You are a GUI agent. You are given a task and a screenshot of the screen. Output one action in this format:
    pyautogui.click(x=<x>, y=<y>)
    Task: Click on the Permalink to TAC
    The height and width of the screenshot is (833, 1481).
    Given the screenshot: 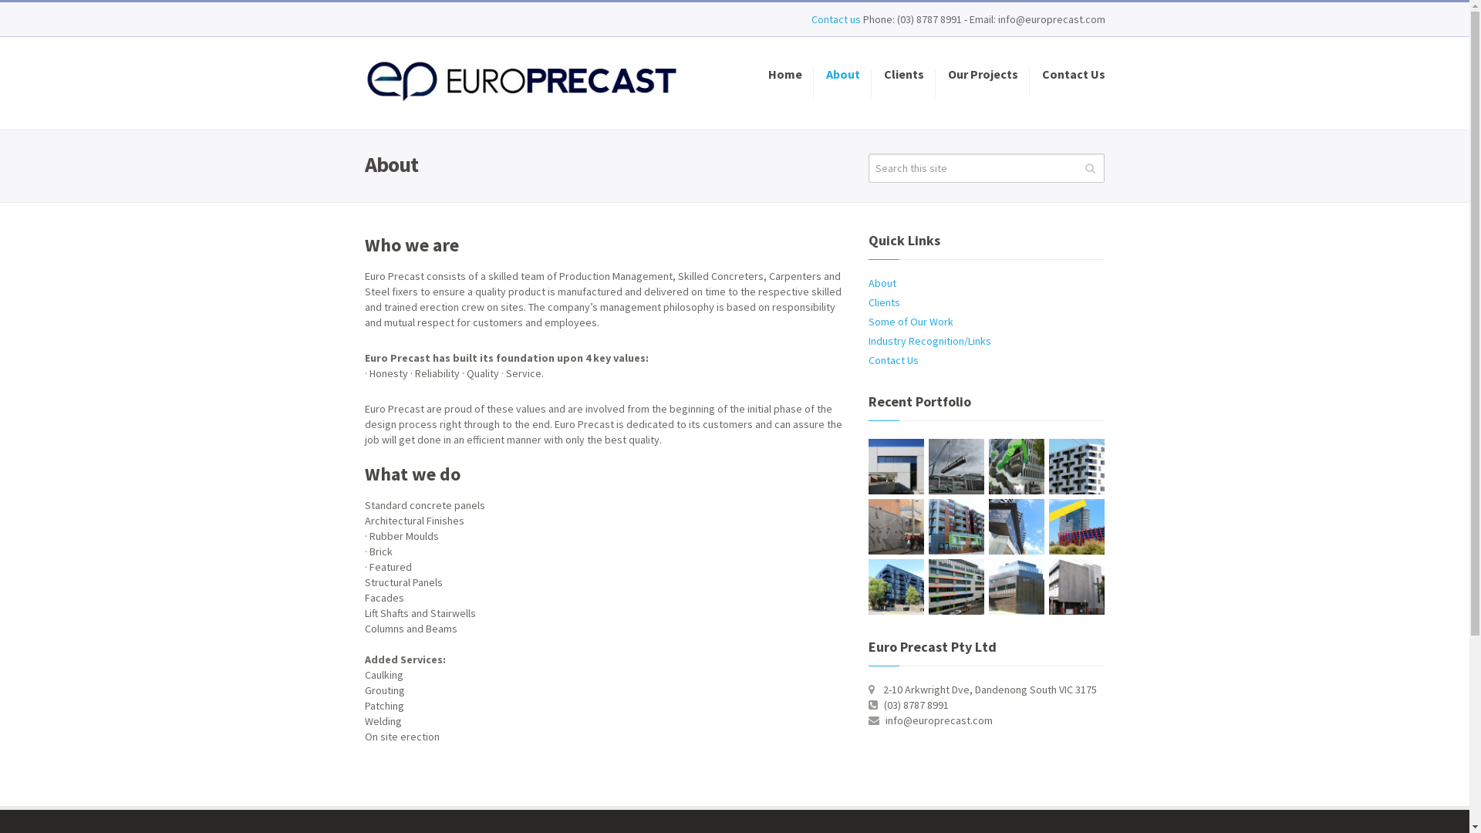 What is the action you would take?
    pyautogui.click(x=956, y=587)
    